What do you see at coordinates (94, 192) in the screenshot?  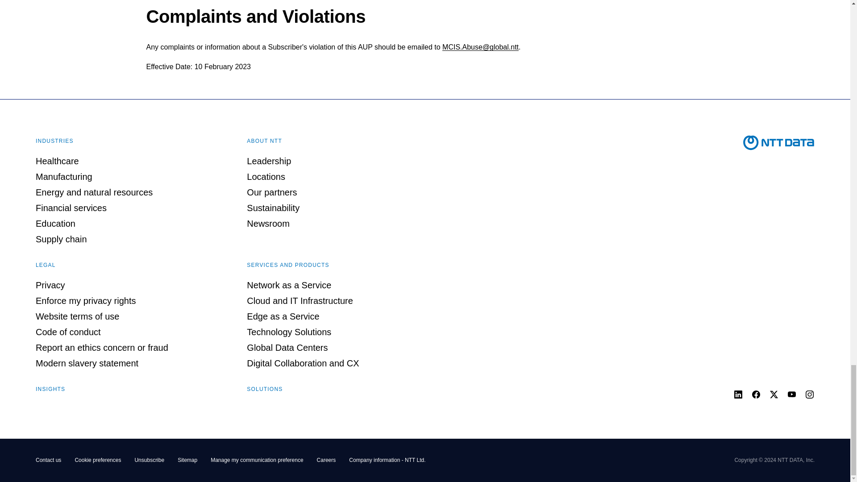 I see `Energy and natural resources` at bounding box center [94, 192].